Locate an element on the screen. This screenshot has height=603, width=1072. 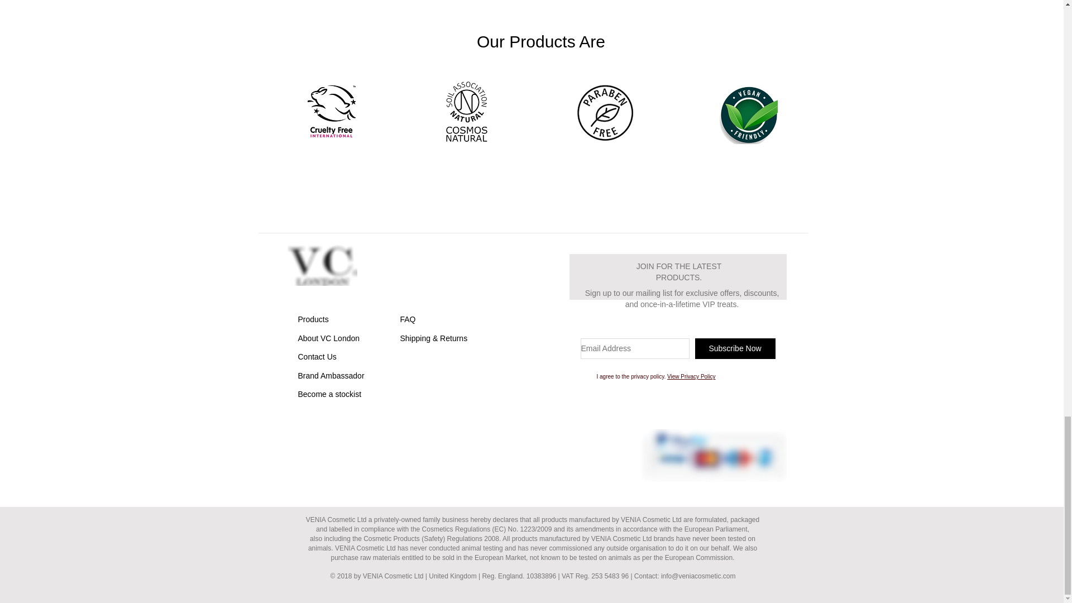
About VC London is located at coordinates (329, 338).